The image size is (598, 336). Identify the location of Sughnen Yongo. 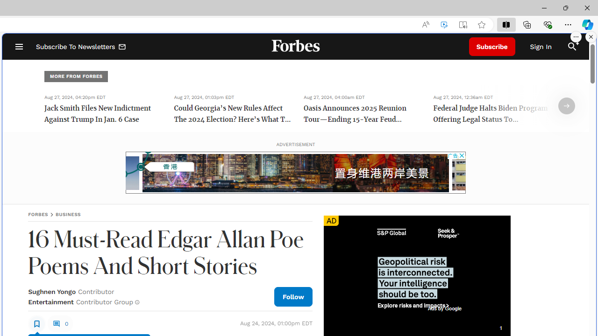
(52, 291).